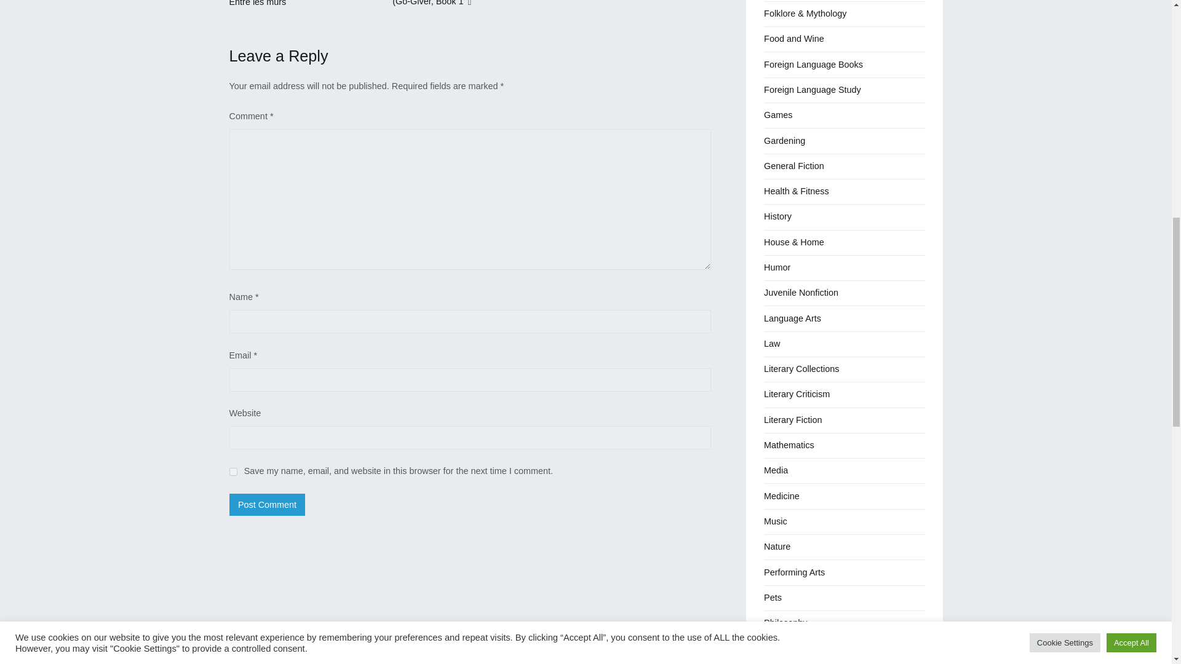 Image resolution: width=1181 pixels, height=664 pixels. I want to click on Fantasy, so click(779, 1).